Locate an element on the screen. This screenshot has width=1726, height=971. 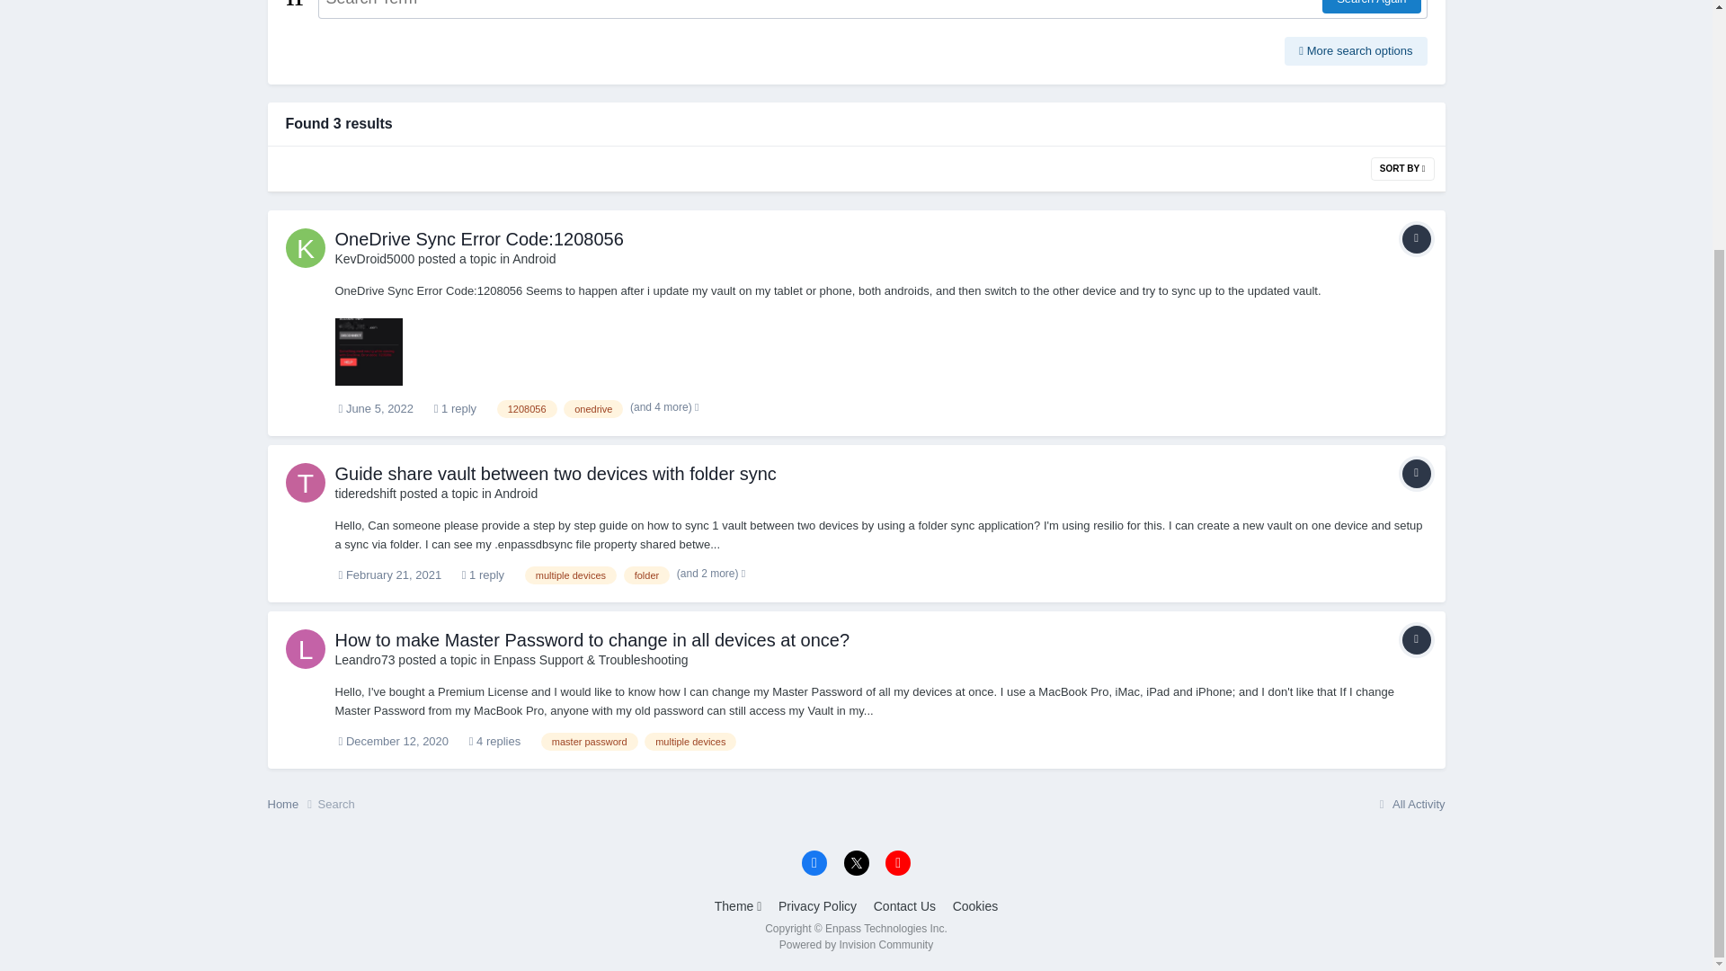
Go to tideredshift's profile is located at coordinates (306, 483).